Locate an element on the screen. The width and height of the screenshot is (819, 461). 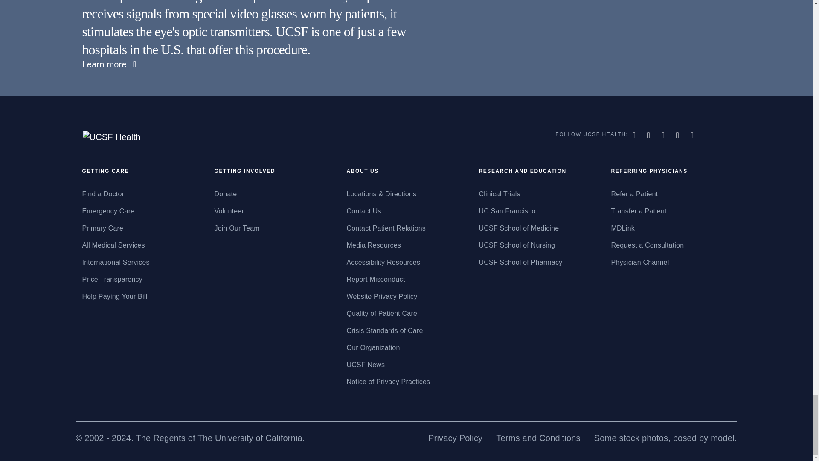
X is located at coordinates (649, 135).